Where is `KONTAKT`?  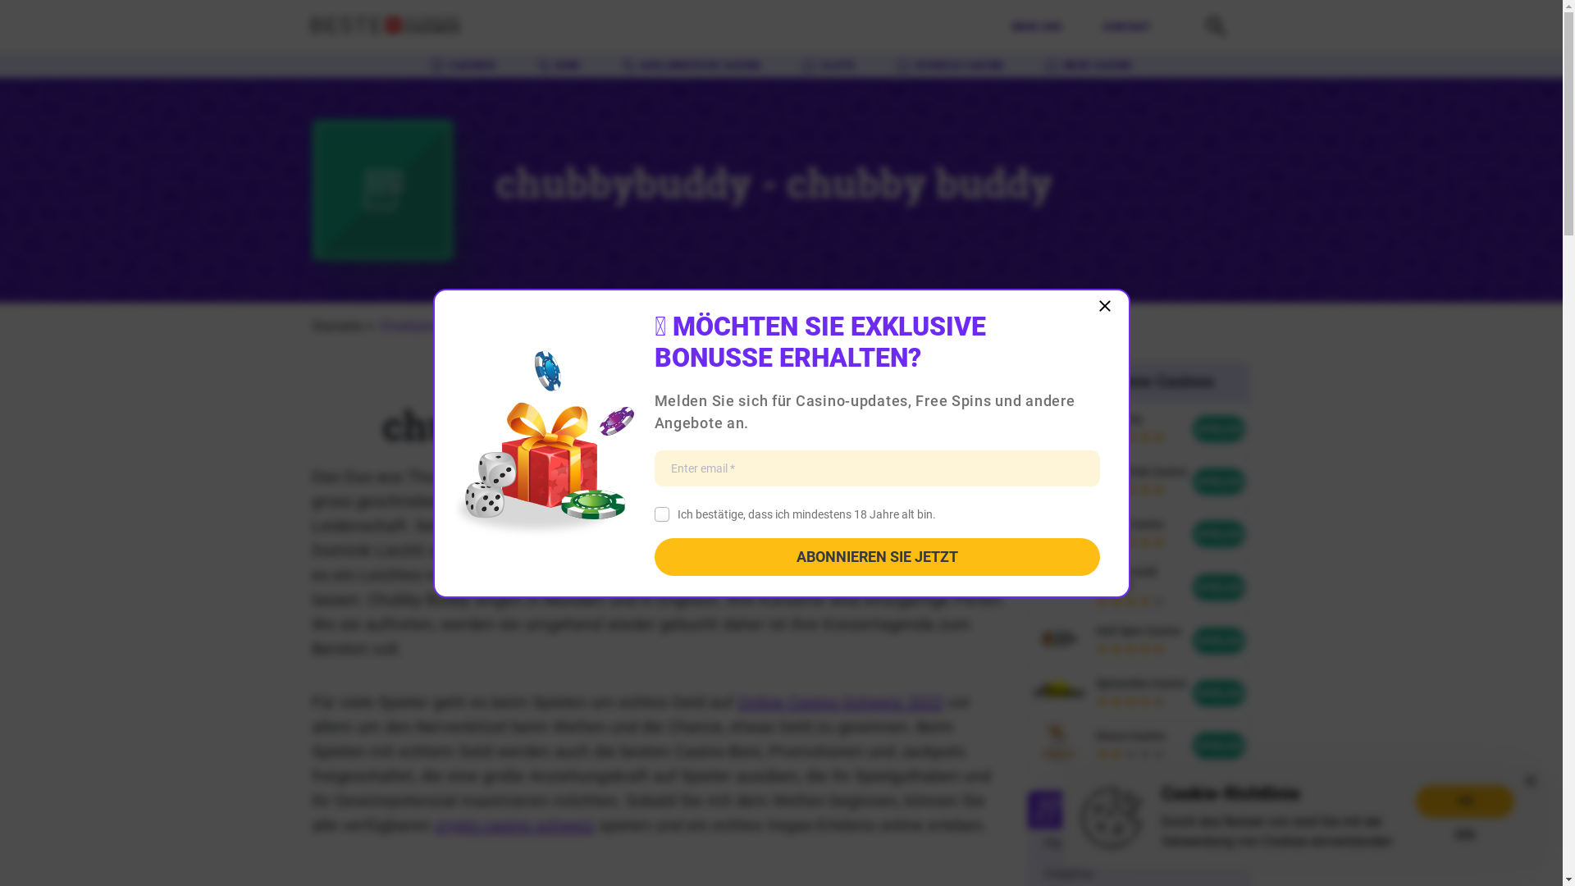 KONTAKT is located at coordinates (1127, 27).